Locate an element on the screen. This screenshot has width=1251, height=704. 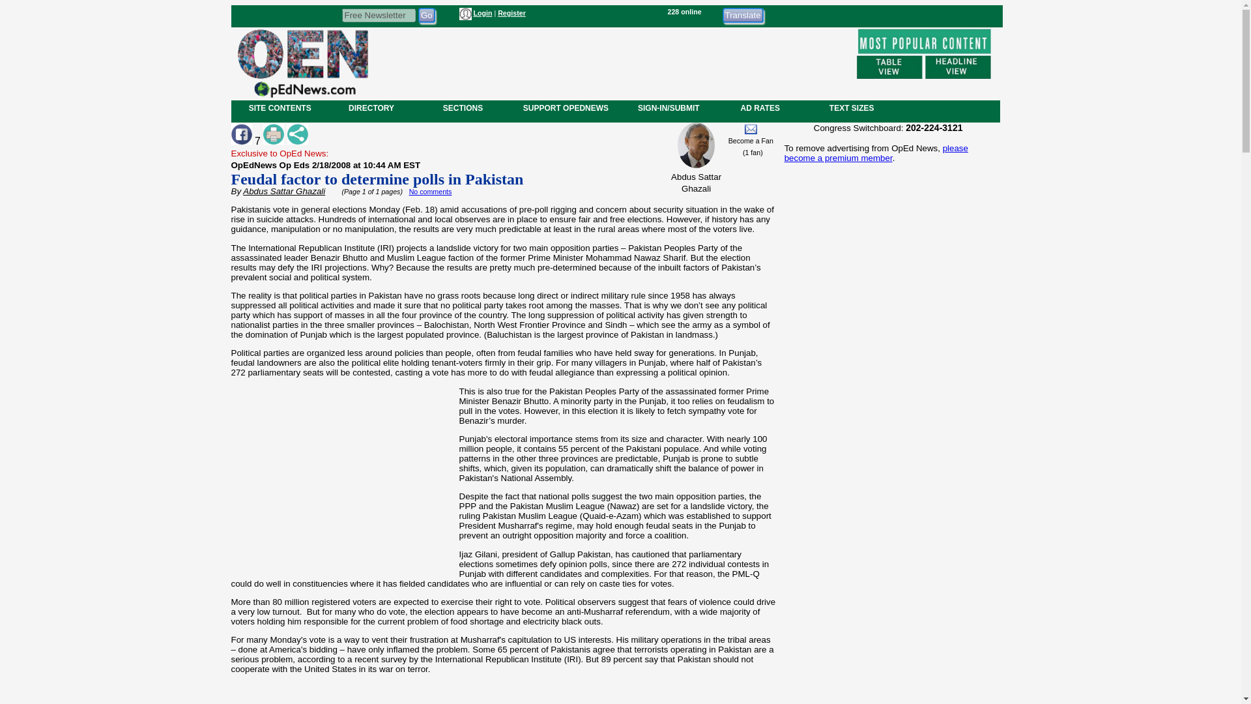
Free Newsletter is located at coordinates (378, 14).